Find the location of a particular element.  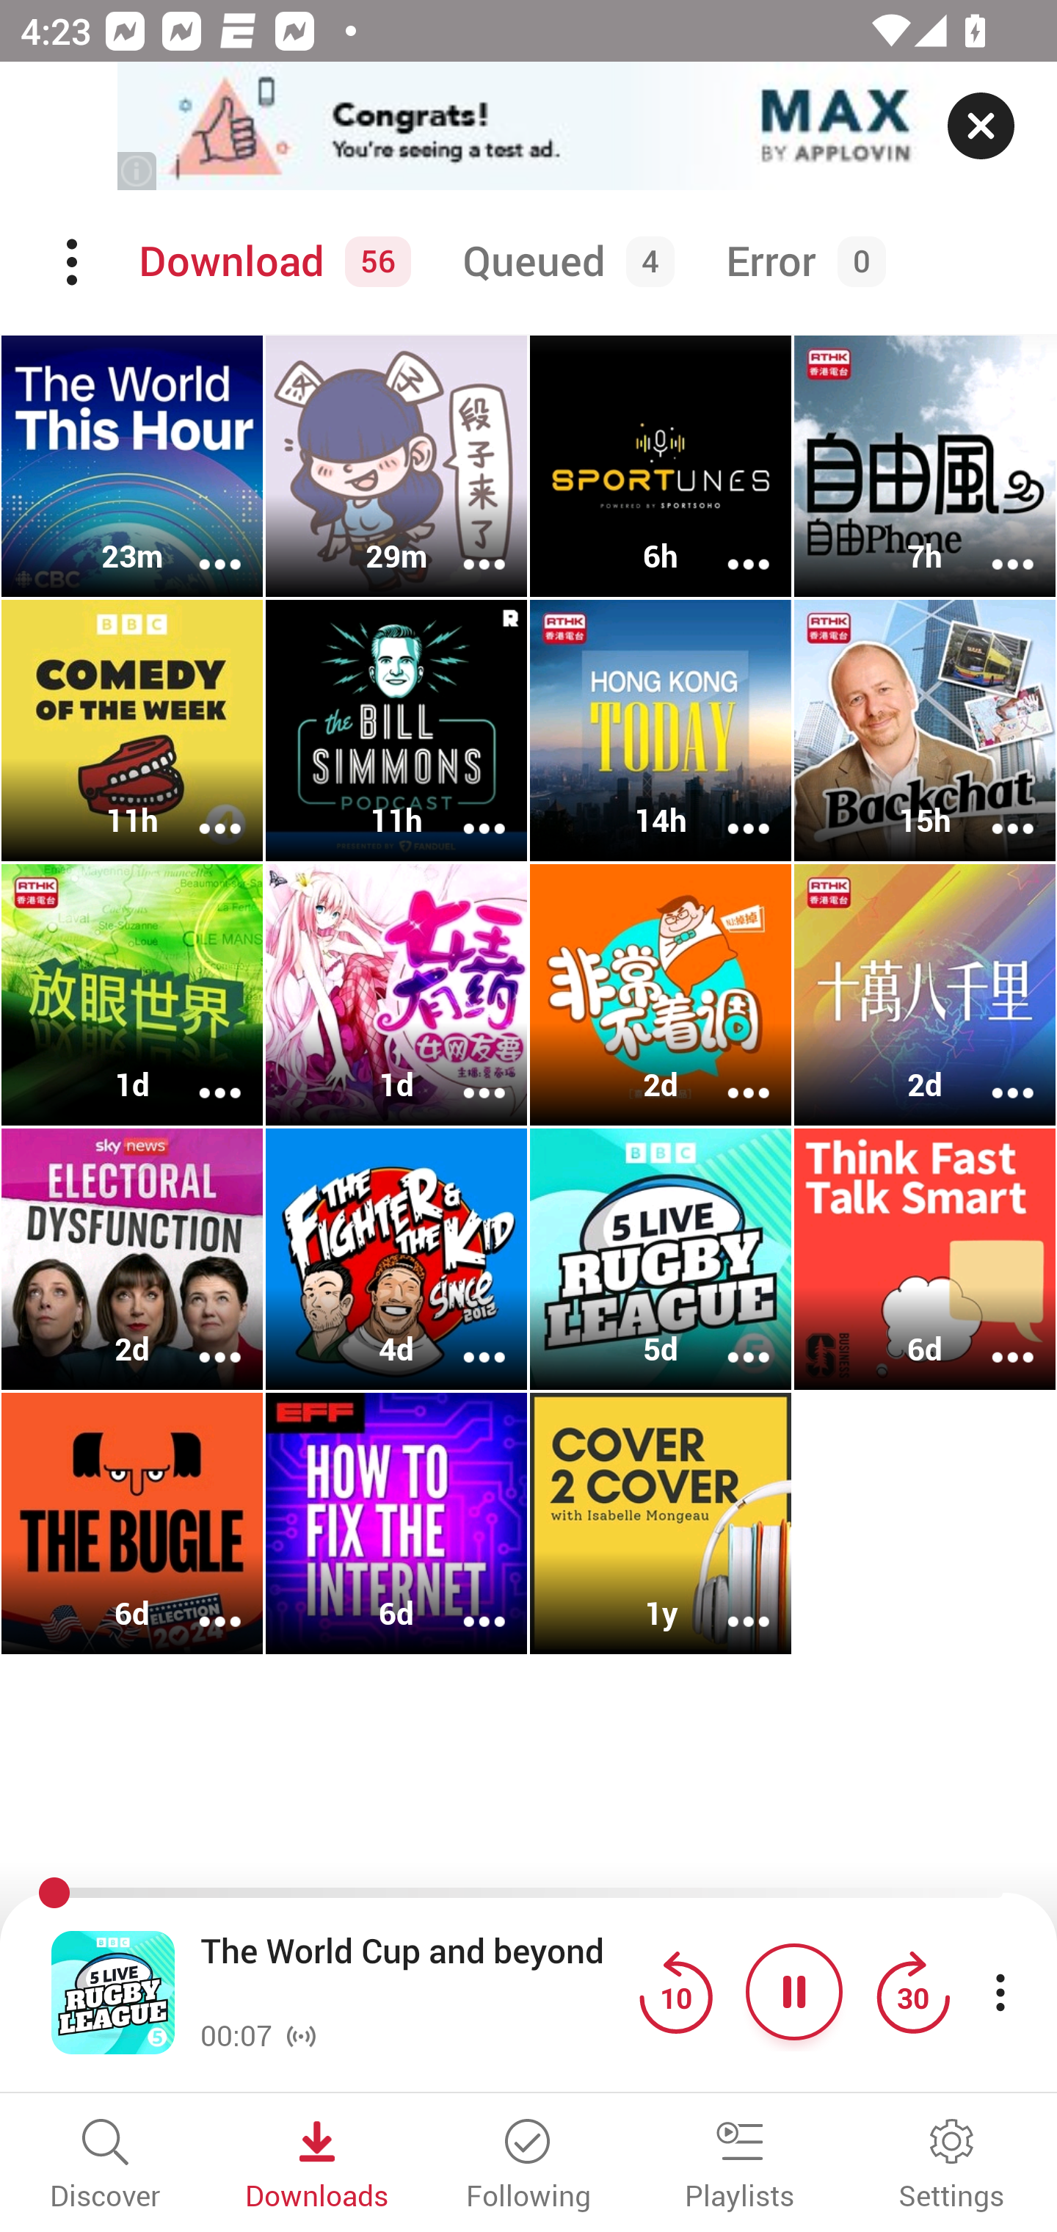

More options is located at coordinates (201, 544).